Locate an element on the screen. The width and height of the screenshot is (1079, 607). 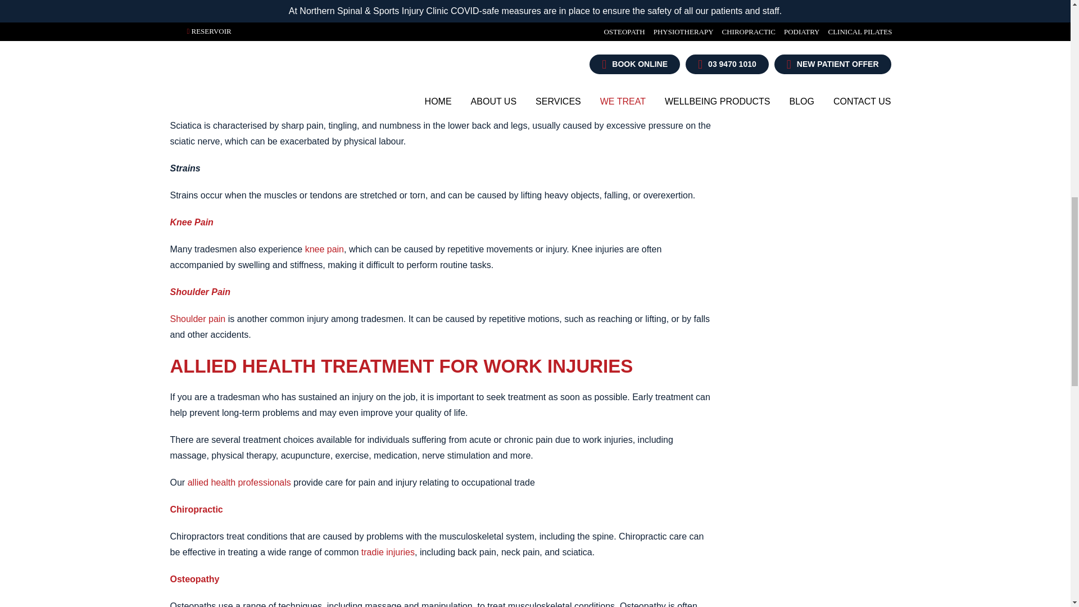
Workplace Injuries is located at coordinates (388, 552).